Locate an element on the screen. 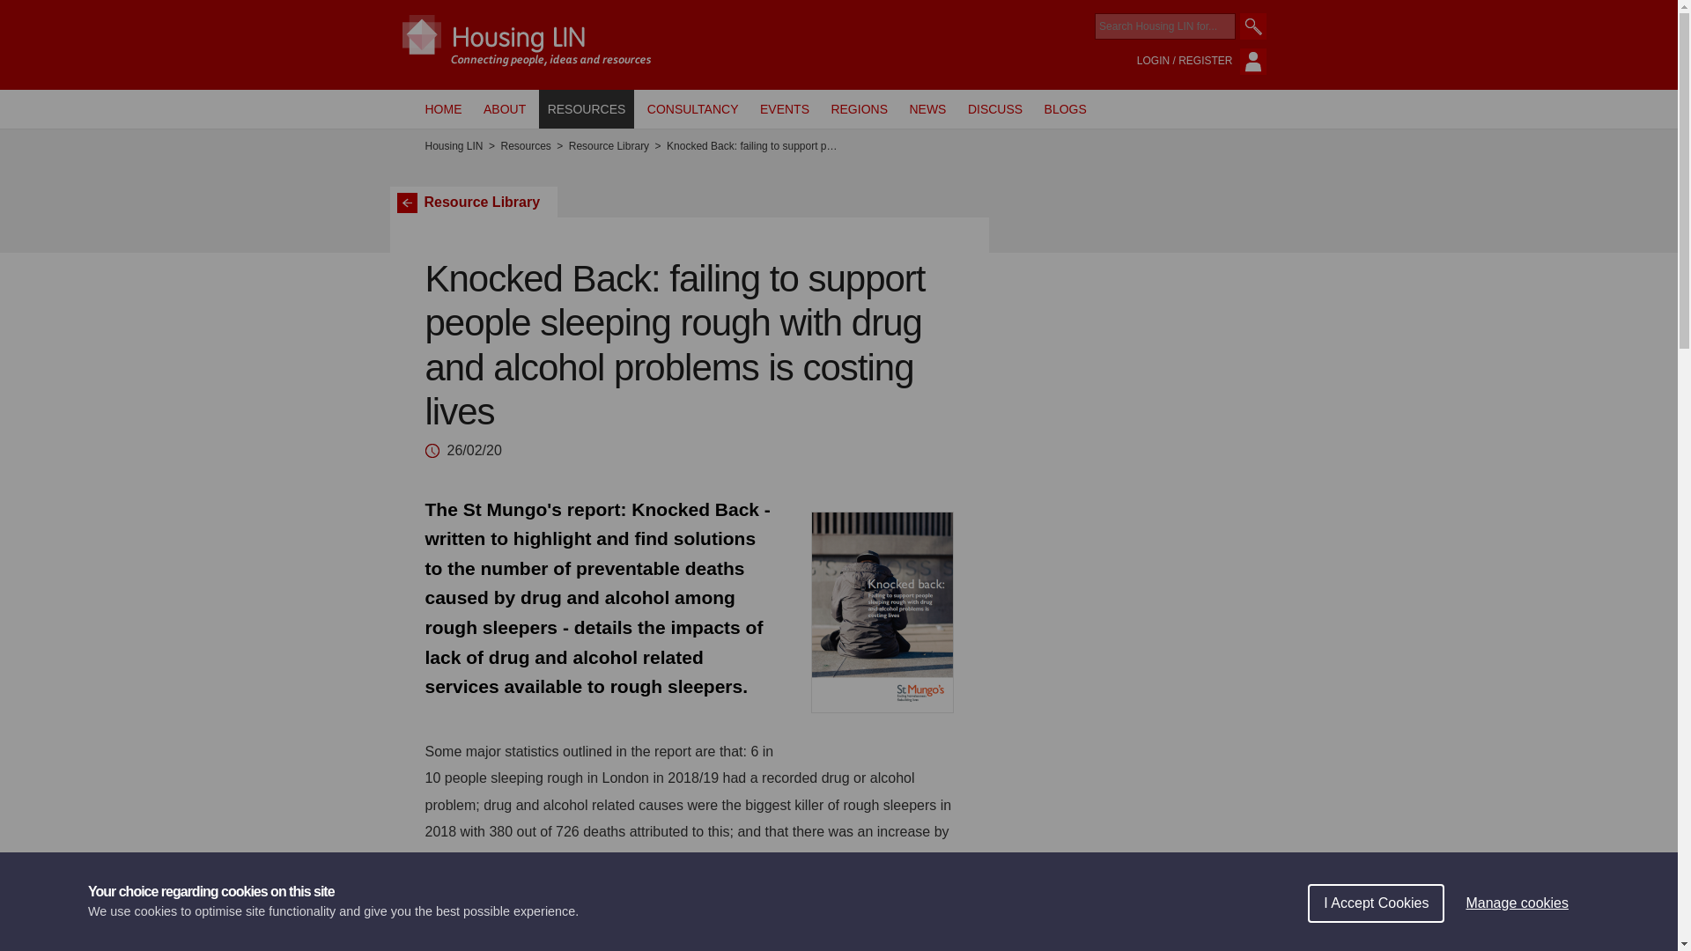 The width and height of the screenshot is (1691, 951). RESOURCES is located at coordinates (587, 108).